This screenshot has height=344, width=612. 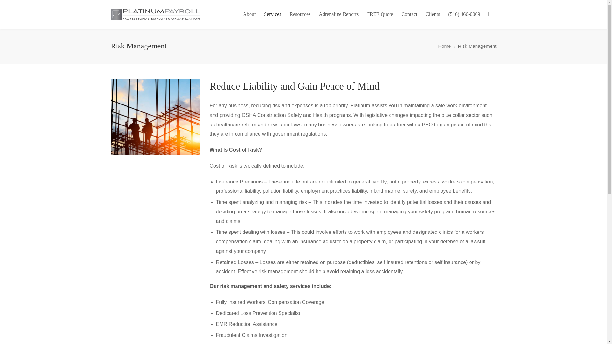 I want to click on Adrenaline Reports, so click(x=339, y=14).